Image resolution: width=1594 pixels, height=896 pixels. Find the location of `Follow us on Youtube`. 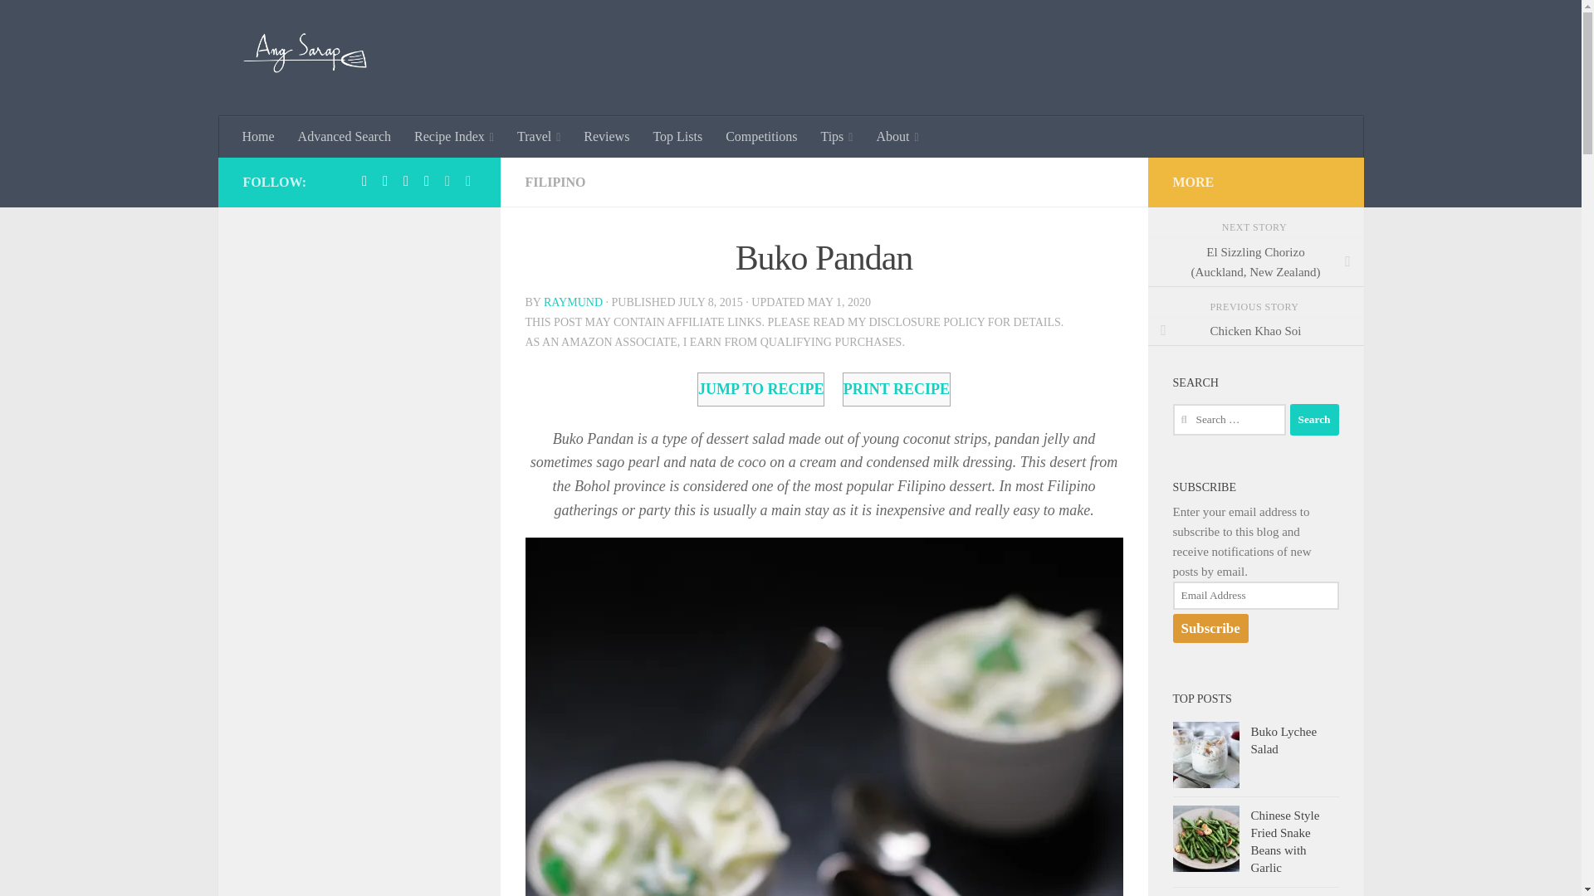

Follow us on Youtube is located at coordinates (468, 181).